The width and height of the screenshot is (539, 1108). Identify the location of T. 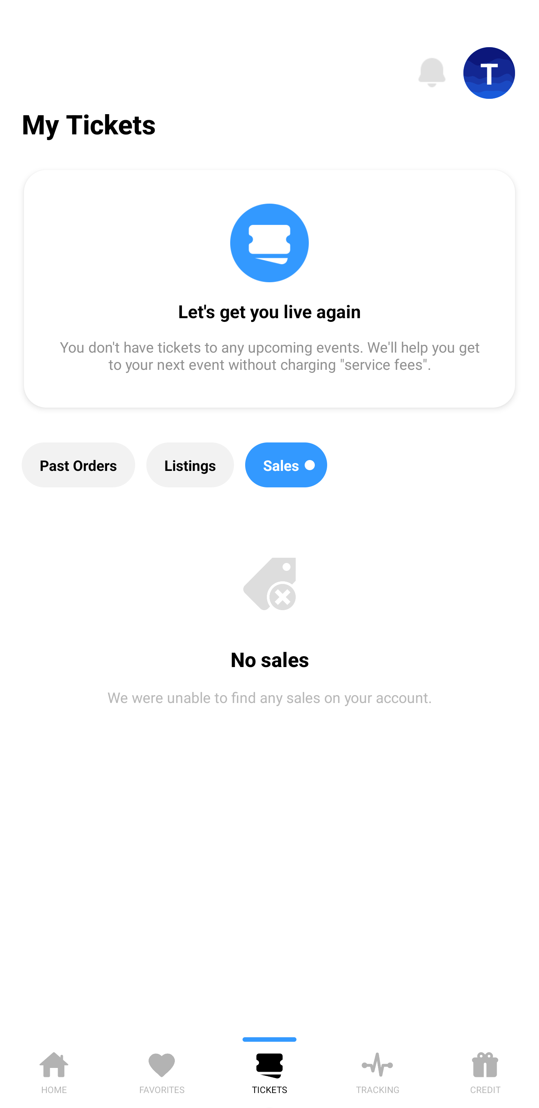
(489, 73).